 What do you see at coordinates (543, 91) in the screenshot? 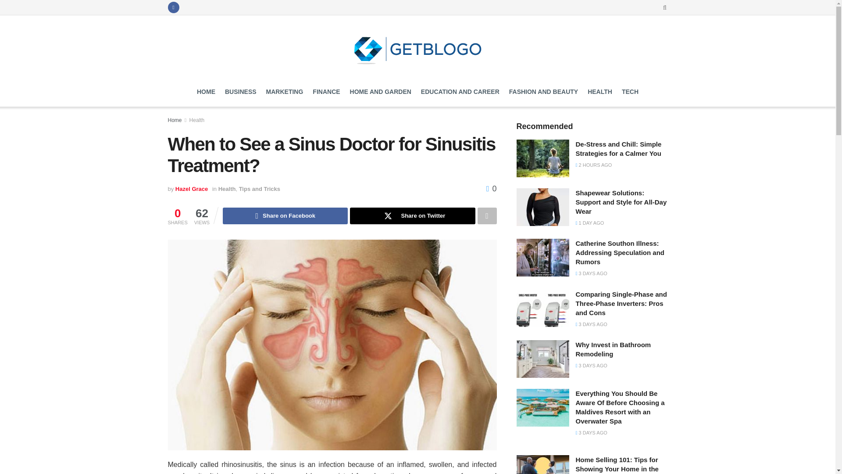
I see `FASHION AND BEAUTY` at bounding box center [543, 91].